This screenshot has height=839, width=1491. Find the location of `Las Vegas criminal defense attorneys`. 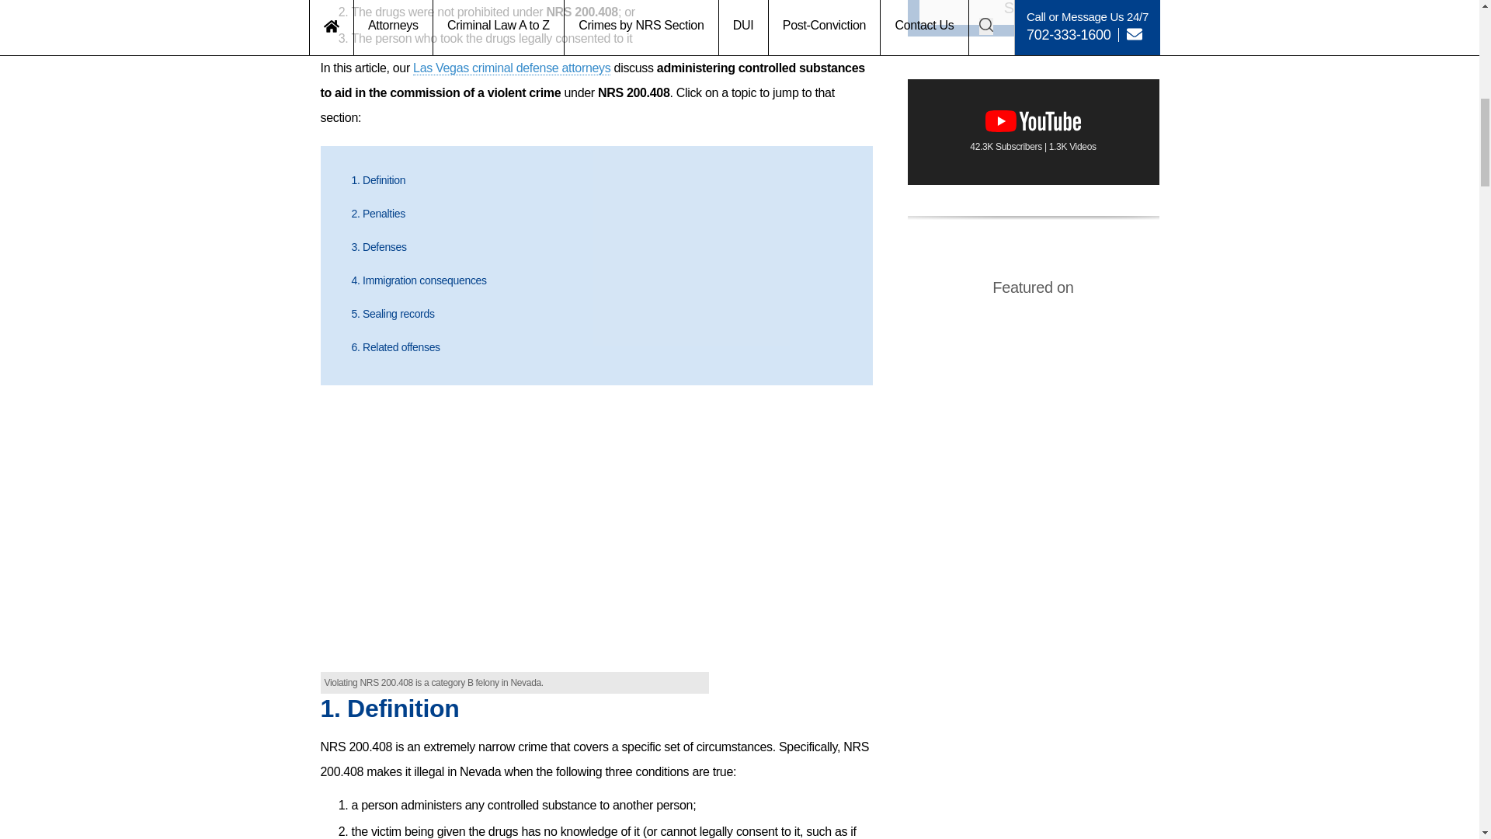

Las Vegas criminal defense attorneys is located at coordinates (511, 68).